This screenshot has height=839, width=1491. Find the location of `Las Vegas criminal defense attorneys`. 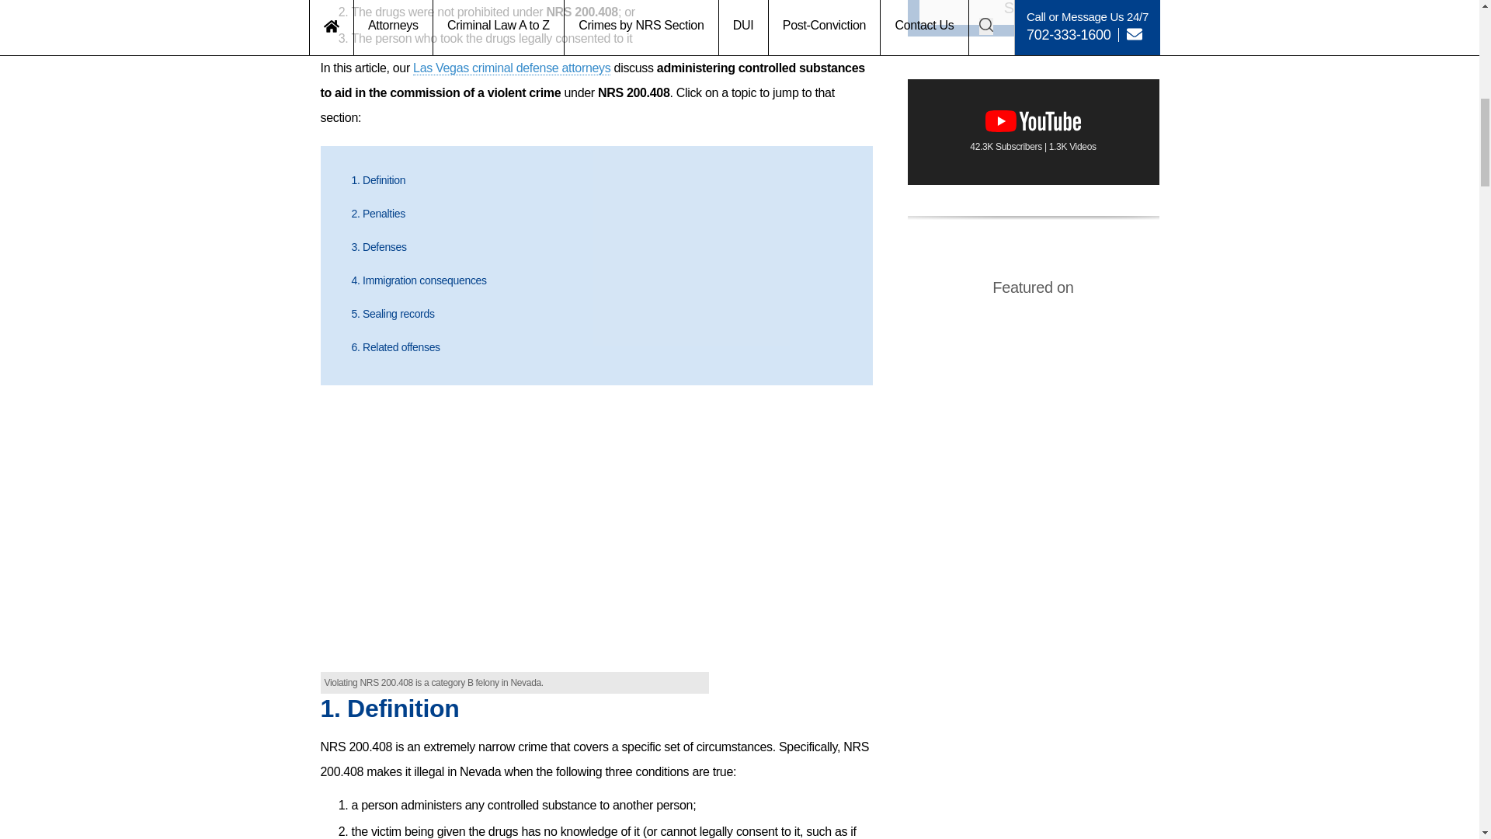

Las Vegas criminal defense attorneys is located at coordinates (511, 68).